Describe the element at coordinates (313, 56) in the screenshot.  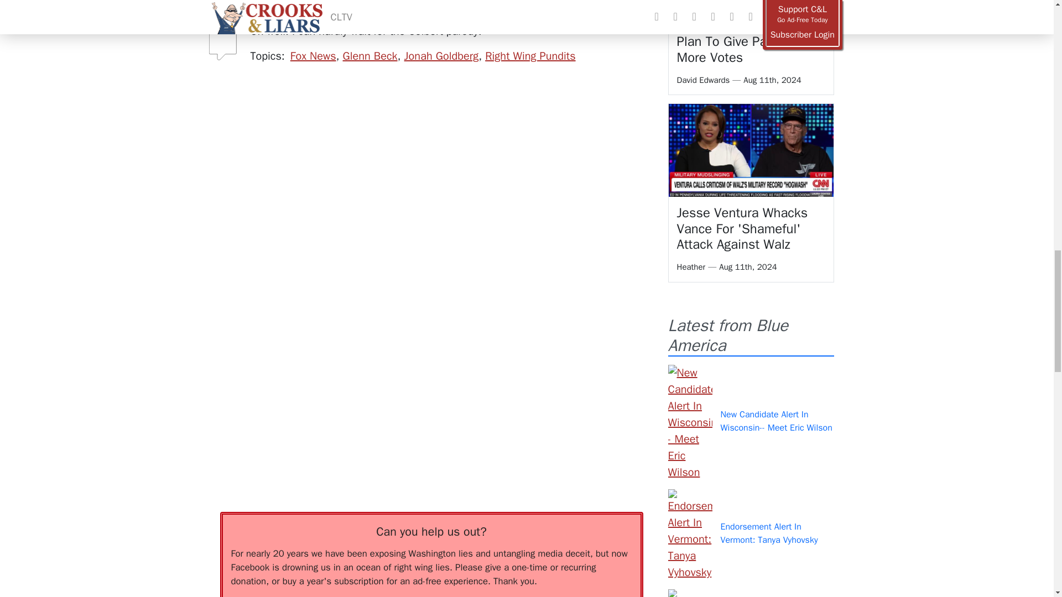
I see `Fox News` at that location.